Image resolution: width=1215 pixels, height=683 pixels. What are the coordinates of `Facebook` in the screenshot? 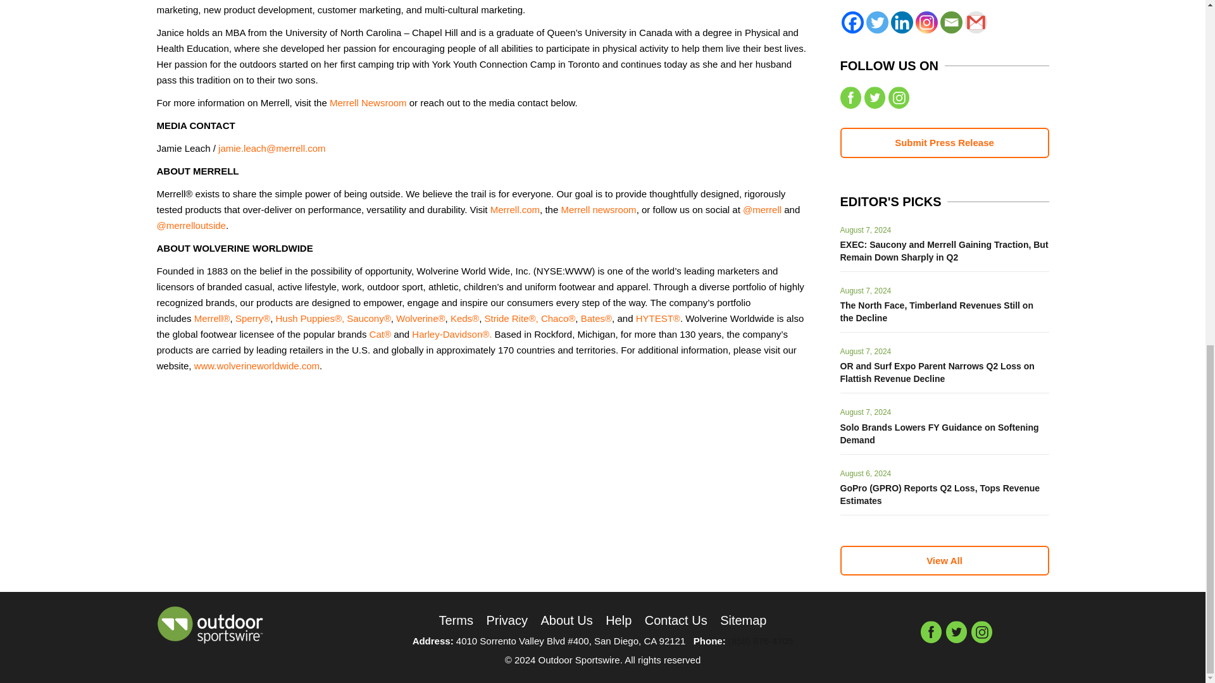 It's located at (853, 22).